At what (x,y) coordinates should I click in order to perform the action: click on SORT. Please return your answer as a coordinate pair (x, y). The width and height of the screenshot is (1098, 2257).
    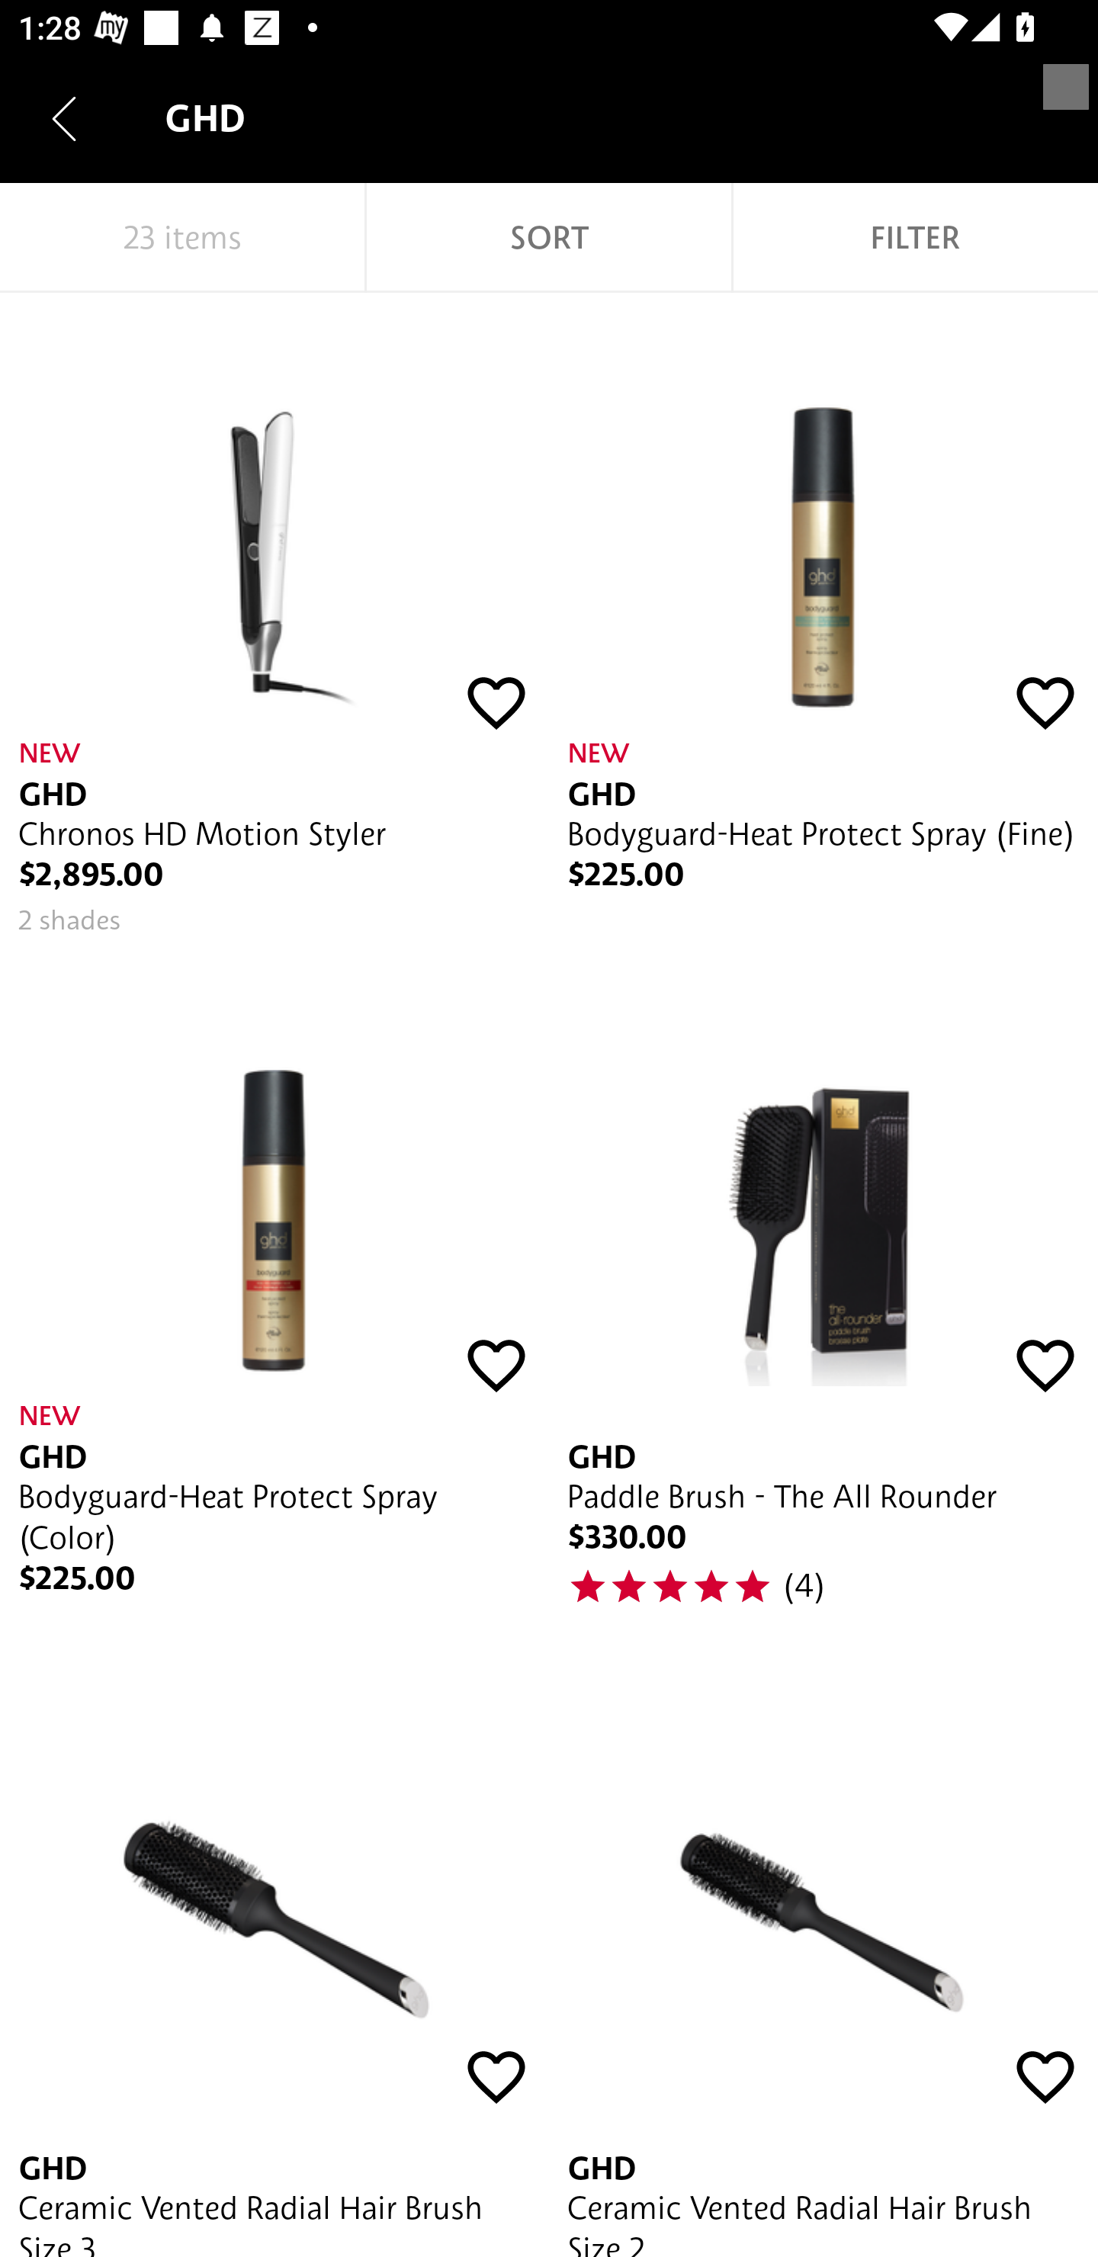
    Looking at the image, I should click on (549, 238).